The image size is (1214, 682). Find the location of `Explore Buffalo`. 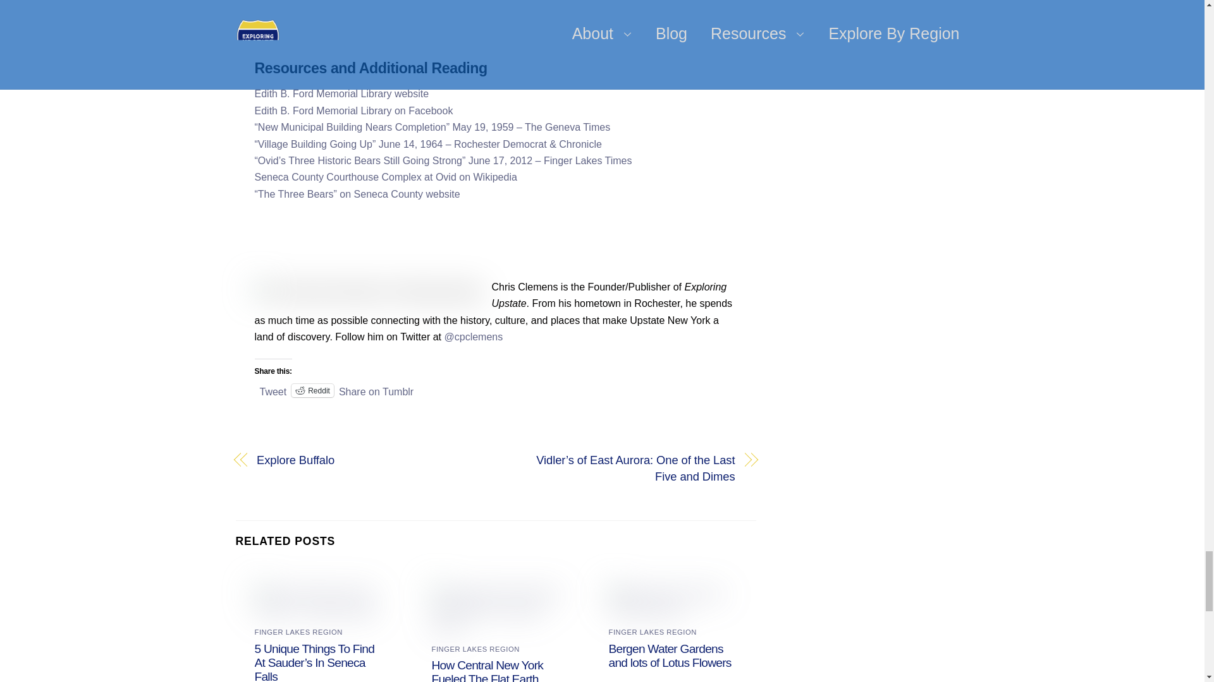

Explore Buffalo is located at coordinates (368, 443).